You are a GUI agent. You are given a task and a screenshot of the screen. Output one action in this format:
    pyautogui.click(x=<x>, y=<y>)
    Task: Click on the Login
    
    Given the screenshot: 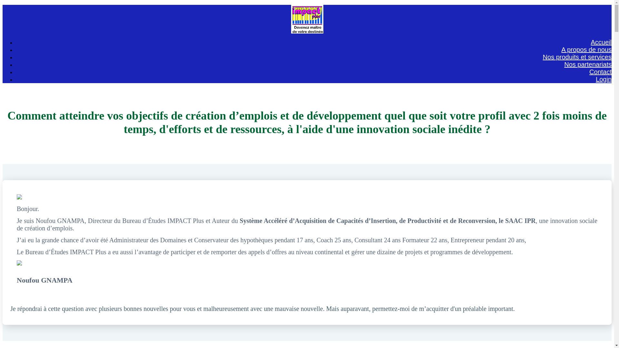 What is the action you would take?
    pyautogui.click(x=604, y=79)
    